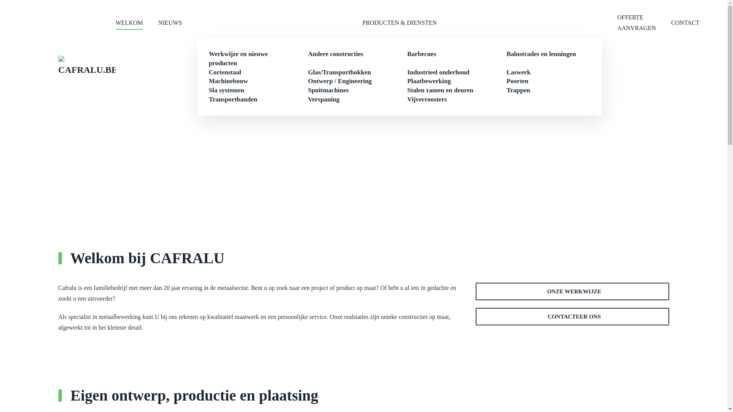 The image size is (733, 412). I want to click on Machinebouw, so click(228, 81).